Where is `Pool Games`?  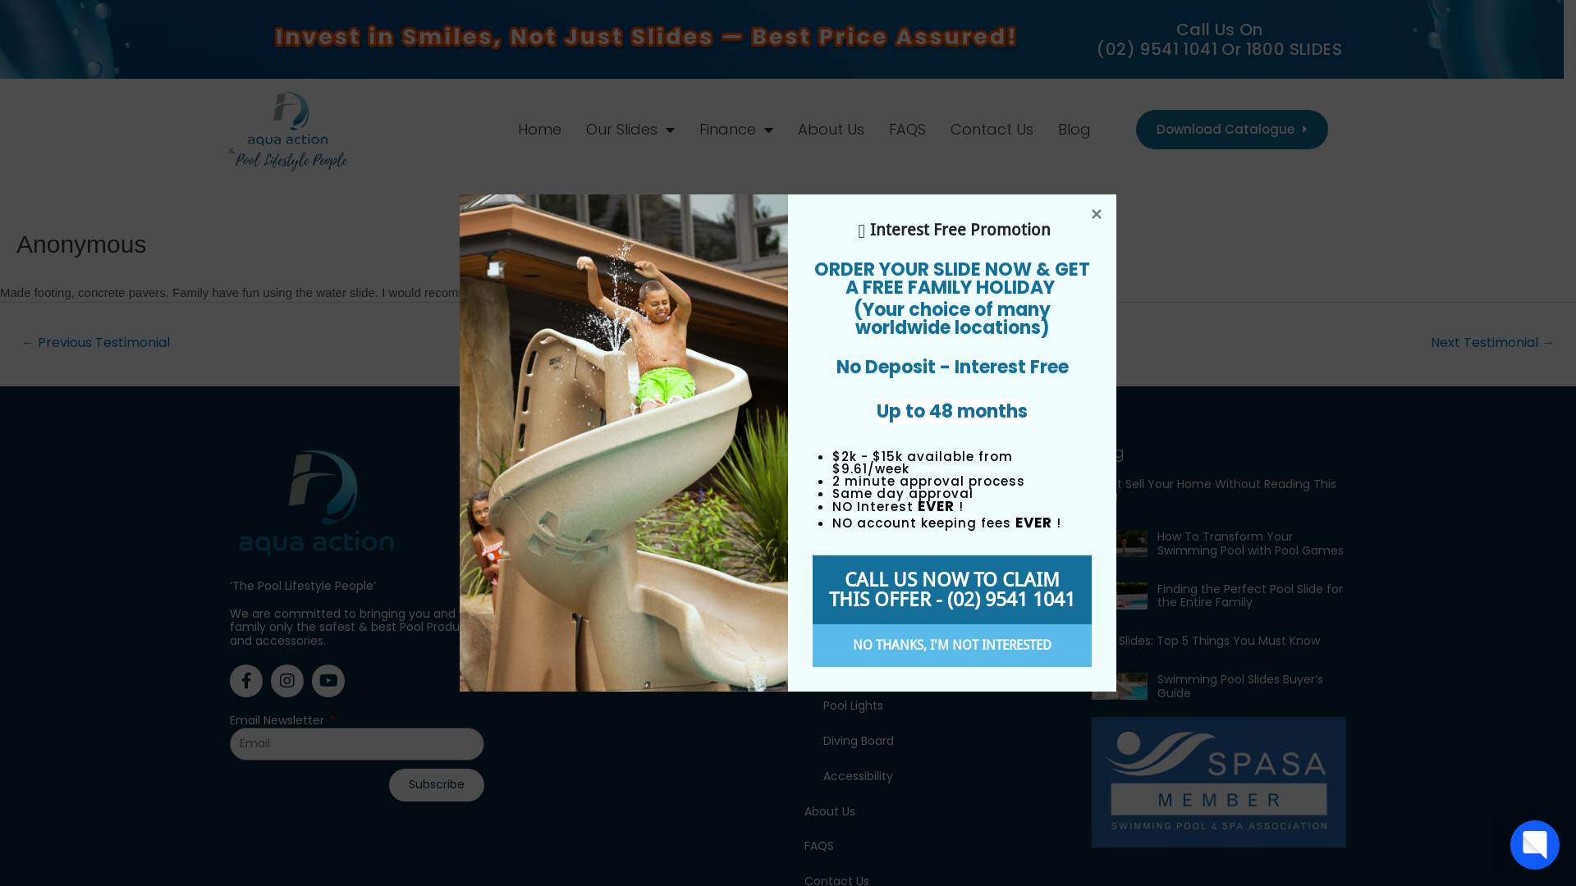
Pool Games is located at coordinates (941, 671).